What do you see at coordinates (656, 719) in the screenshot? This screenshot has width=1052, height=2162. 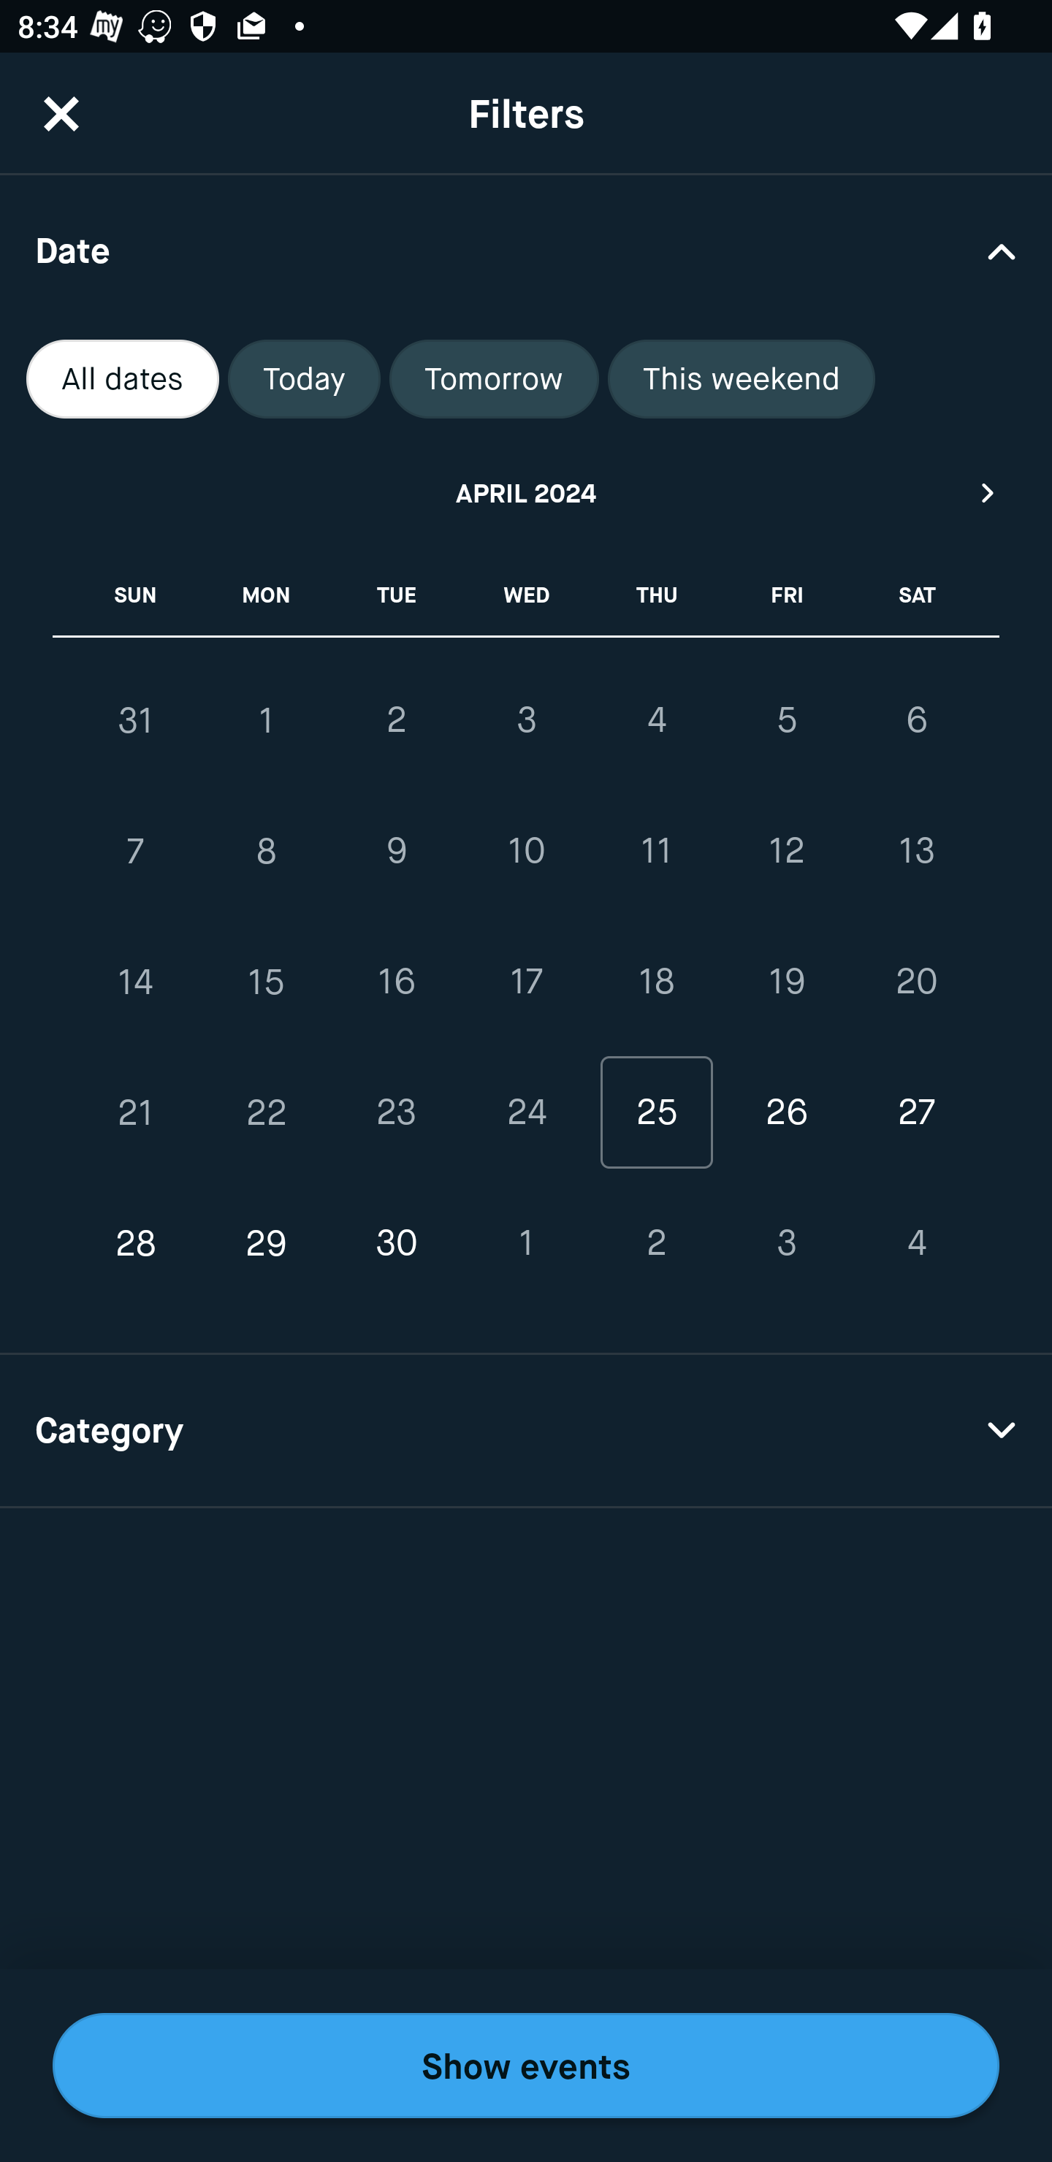 I see `4` at bounding box center [656, 719].